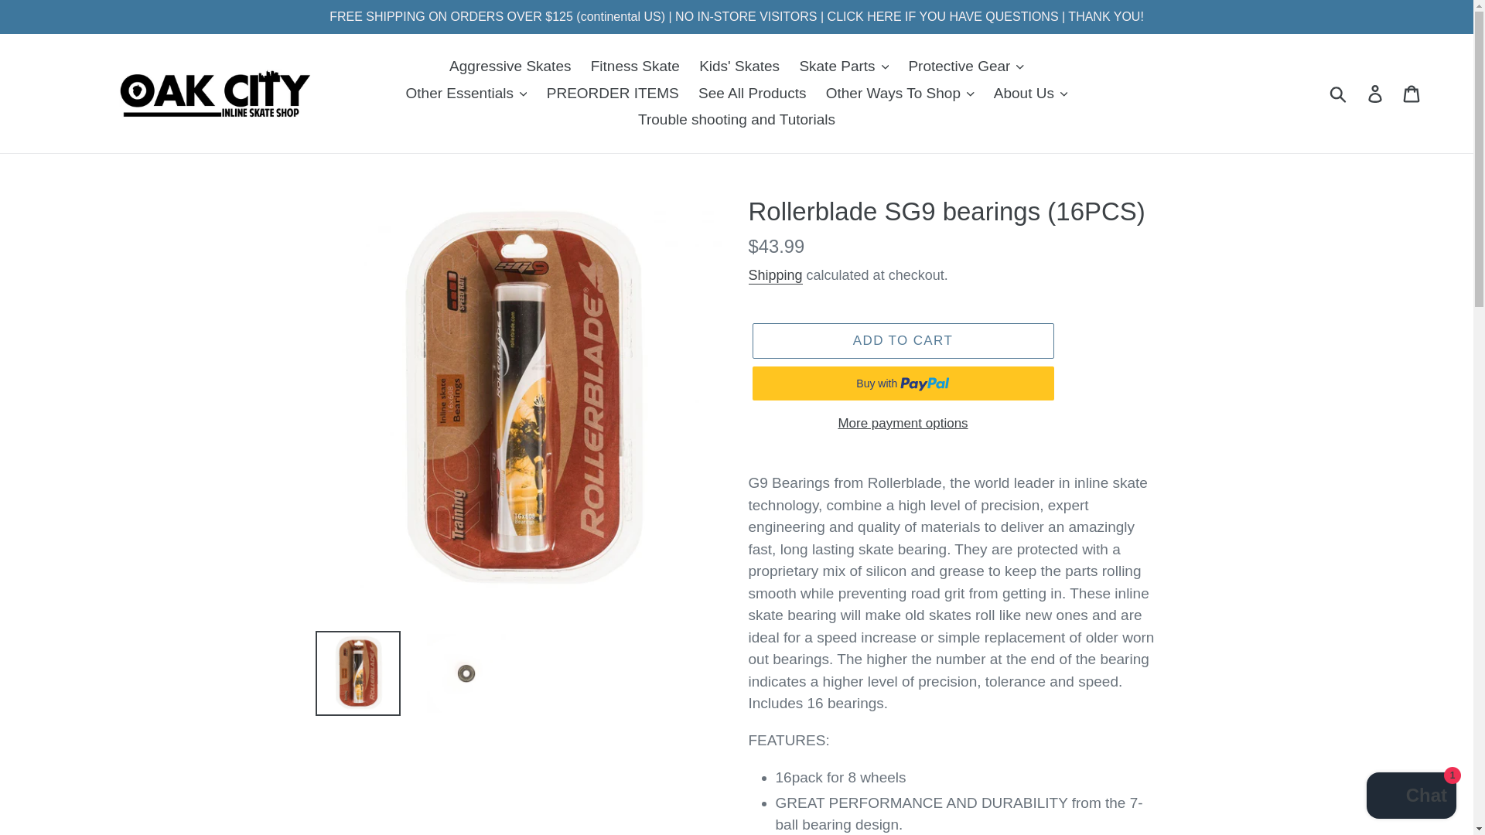 The height and width of the screenshot is (835, 1485). I want to click on Shopify online store chat, so click(1411, 797).